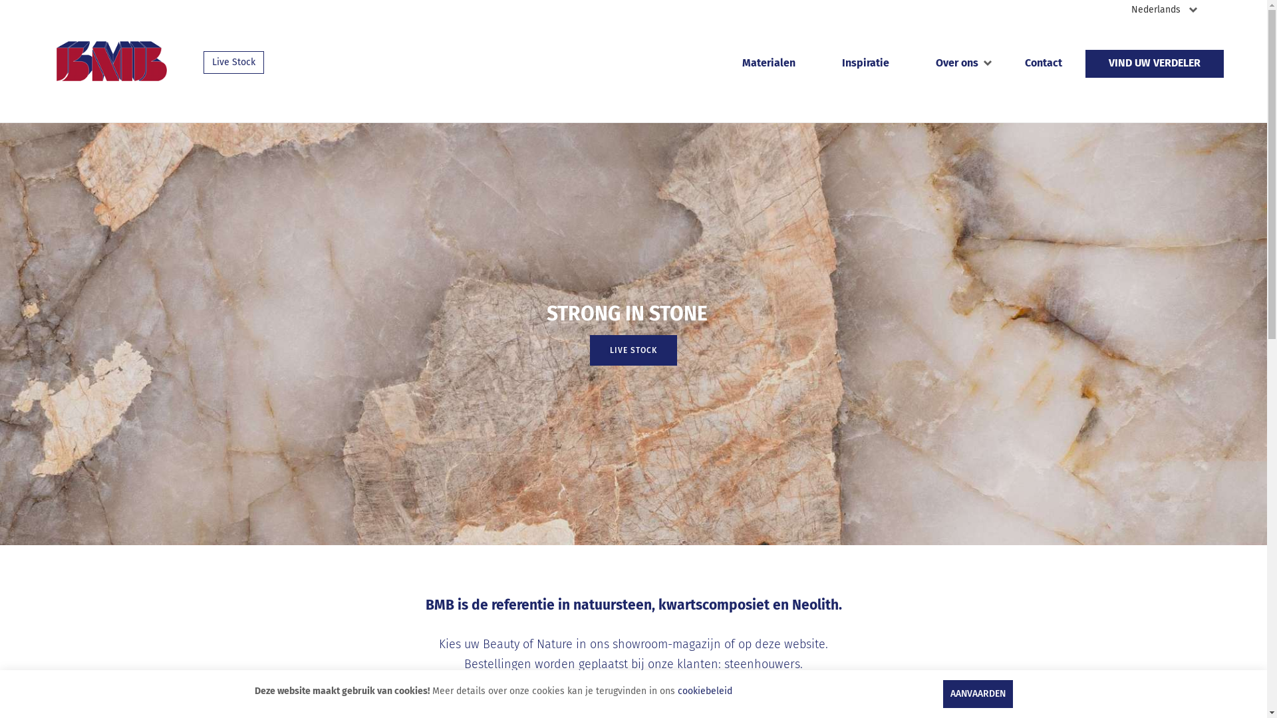 This screenshot has height=718, width=1277. I want to click on cookiebeleid, so click(704, 691).